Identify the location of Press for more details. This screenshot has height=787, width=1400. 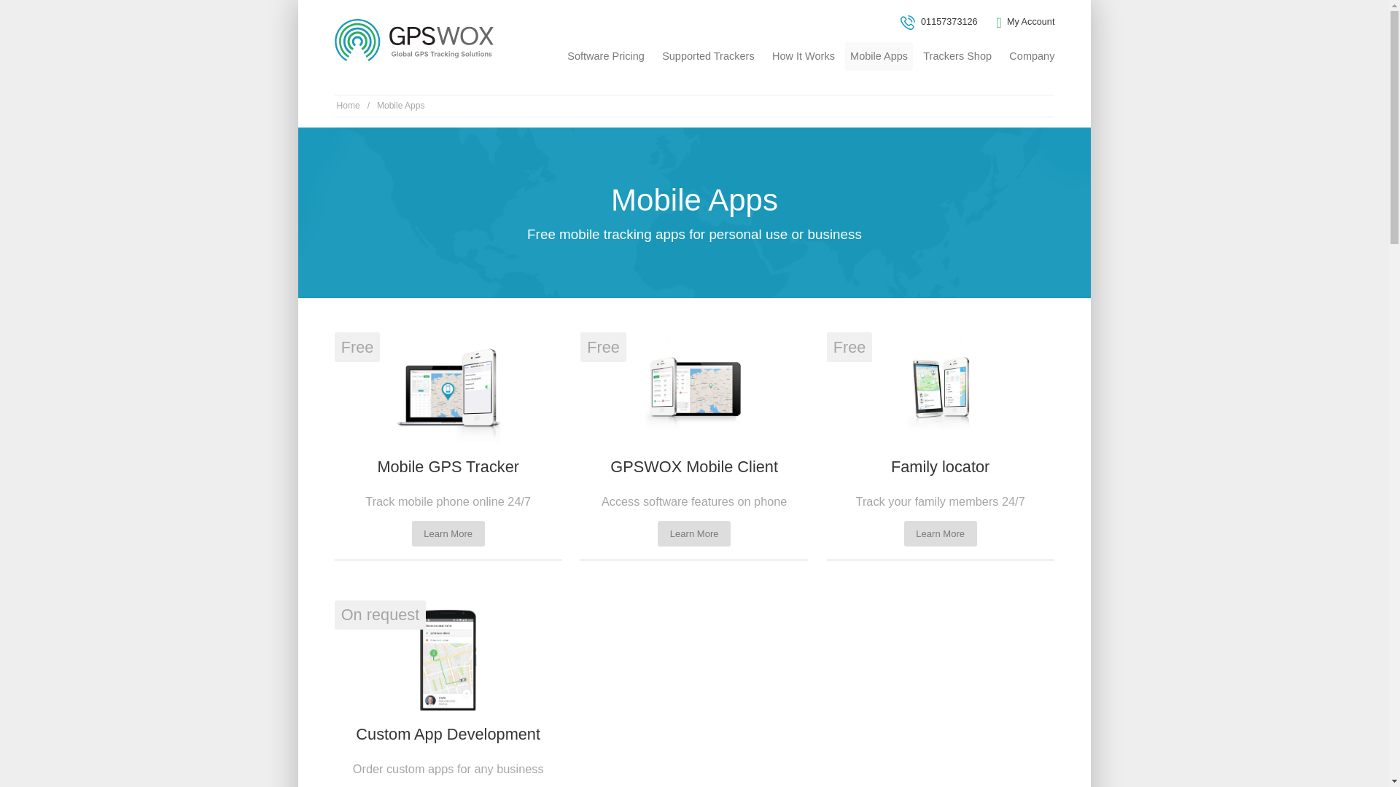
(694, 446).